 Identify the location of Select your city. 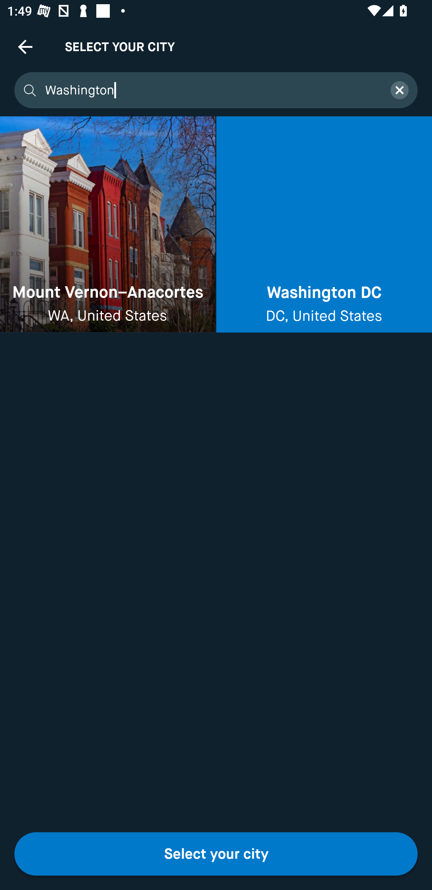
(216, 854).